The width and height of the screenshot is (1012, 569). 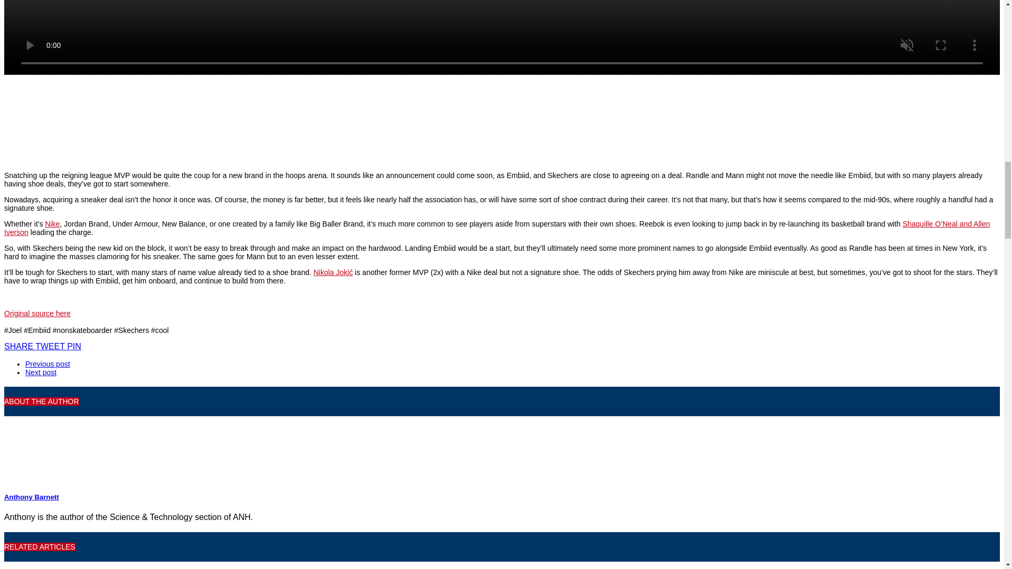 I want to click on Tweet This Post, so click(x=51, y=347).